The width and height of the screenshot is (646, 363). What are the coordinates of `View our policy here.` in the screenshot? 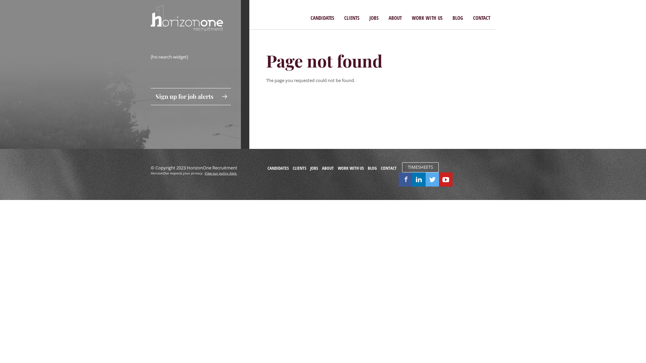 It's located at (221, 173).